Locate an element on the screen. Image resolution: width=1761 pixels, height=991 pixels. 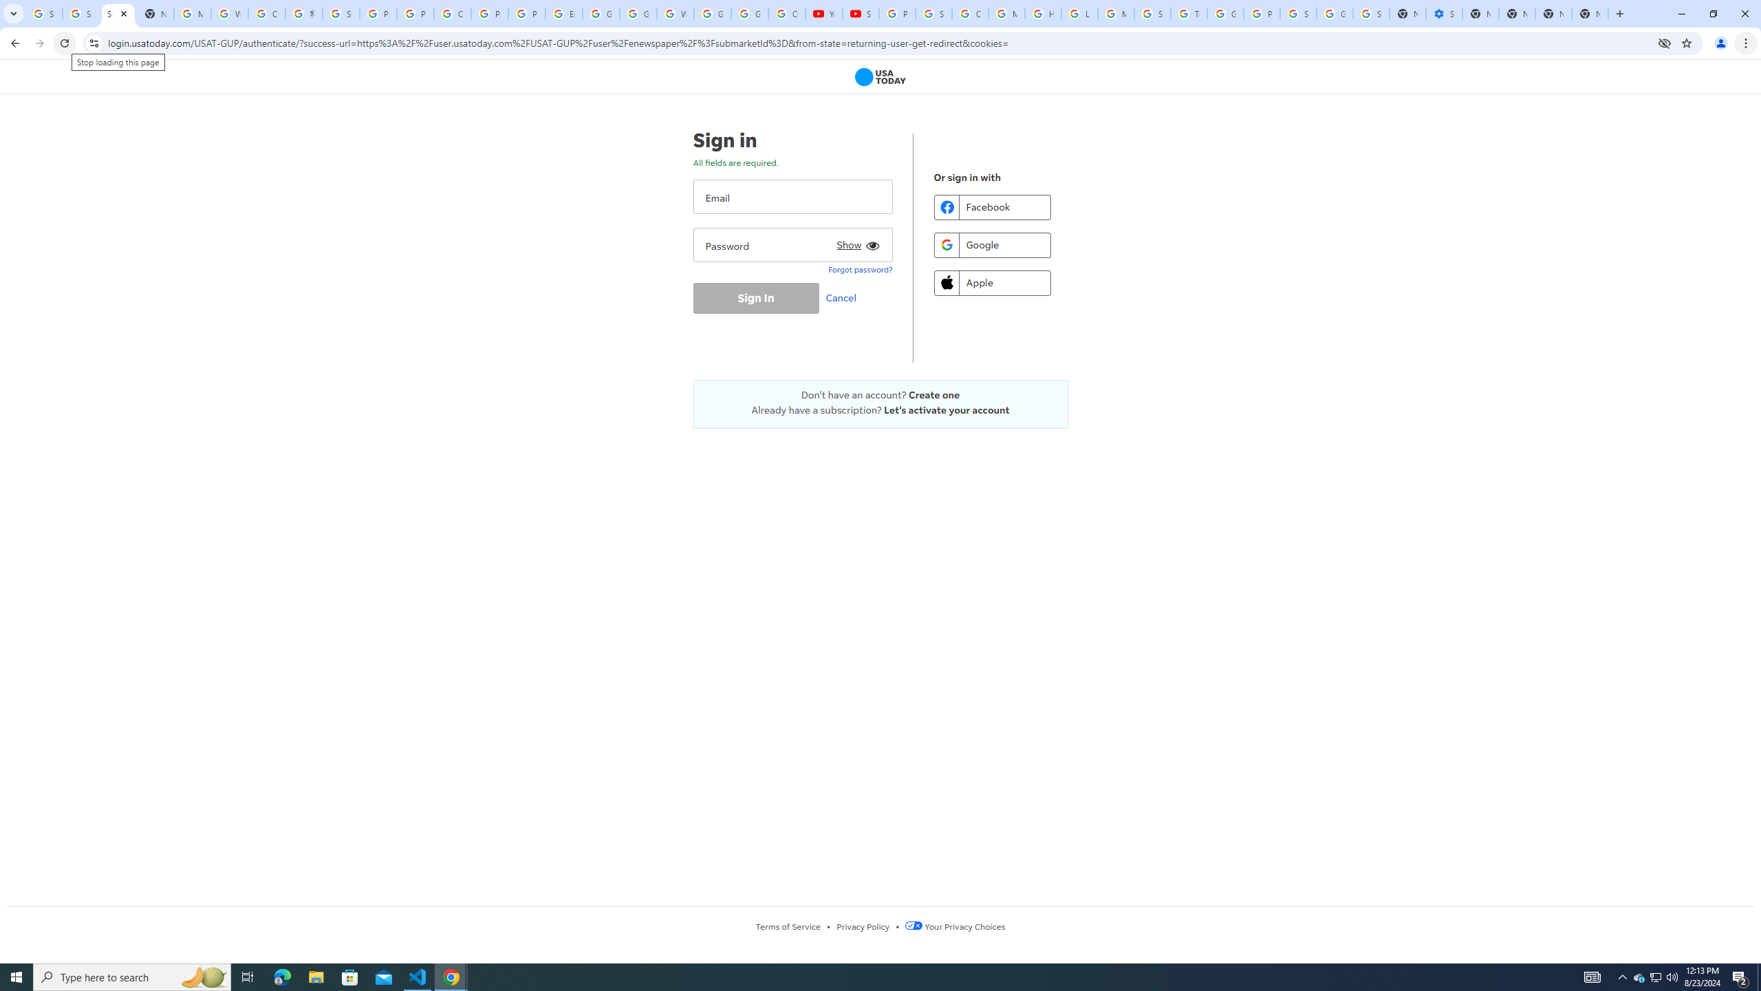
 Your Privacy Choices is located at coordinates (955, 926).